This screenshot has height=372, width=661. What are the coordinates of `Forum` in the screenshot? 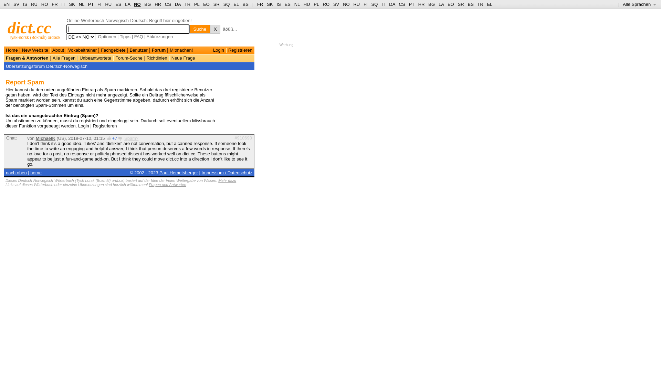 It's located at (159, 50).